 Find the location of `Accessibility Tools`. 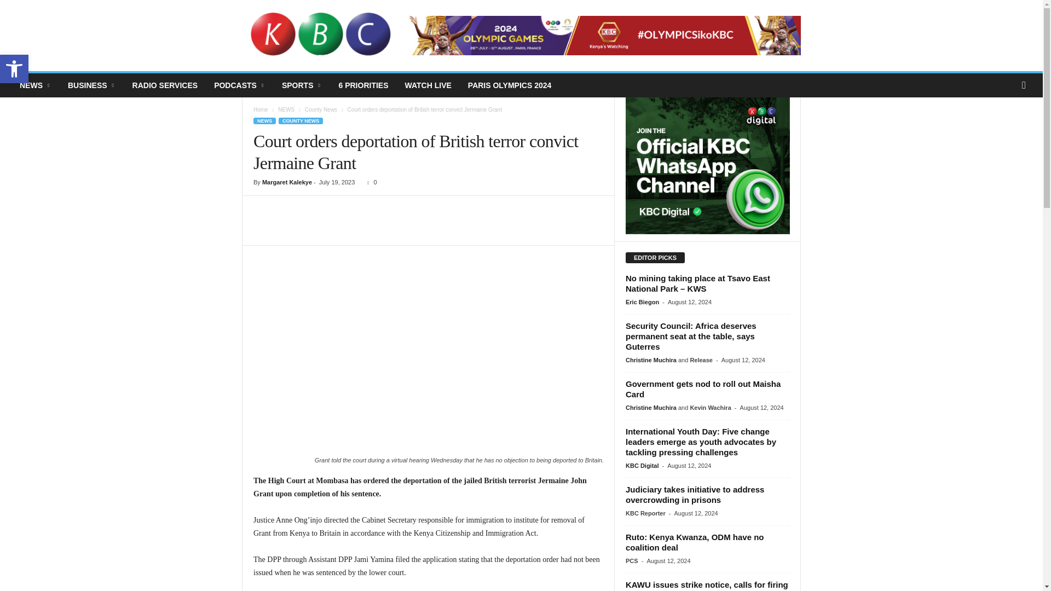

Accessibility Tools is located at coordinates (14, 69).